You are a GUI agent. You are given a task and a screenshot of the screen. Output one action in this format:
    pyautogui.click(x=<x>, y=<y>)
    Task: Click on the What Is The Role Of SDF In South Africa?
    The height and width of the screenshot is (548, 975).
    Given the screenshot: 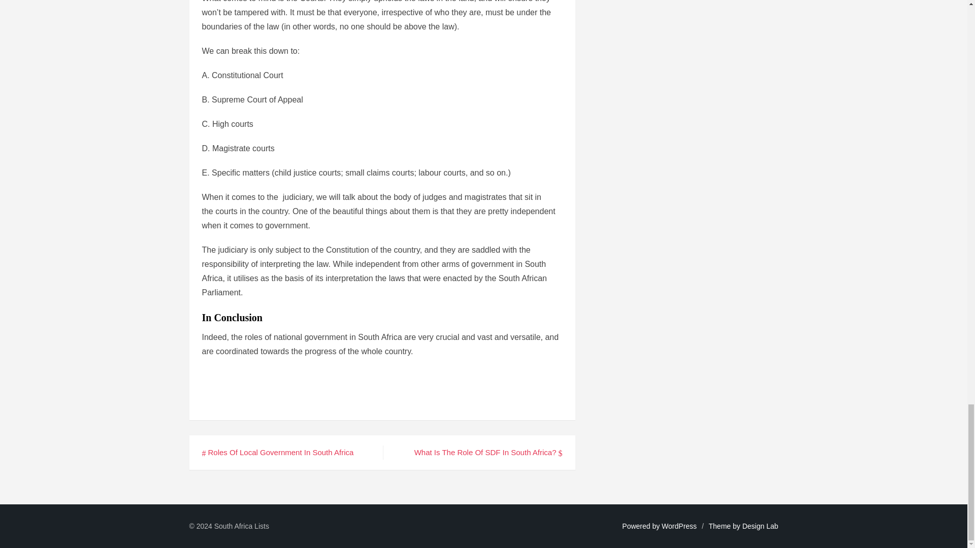 What is the action you would take?
    pyautogui.click(x=489, y=452)
    